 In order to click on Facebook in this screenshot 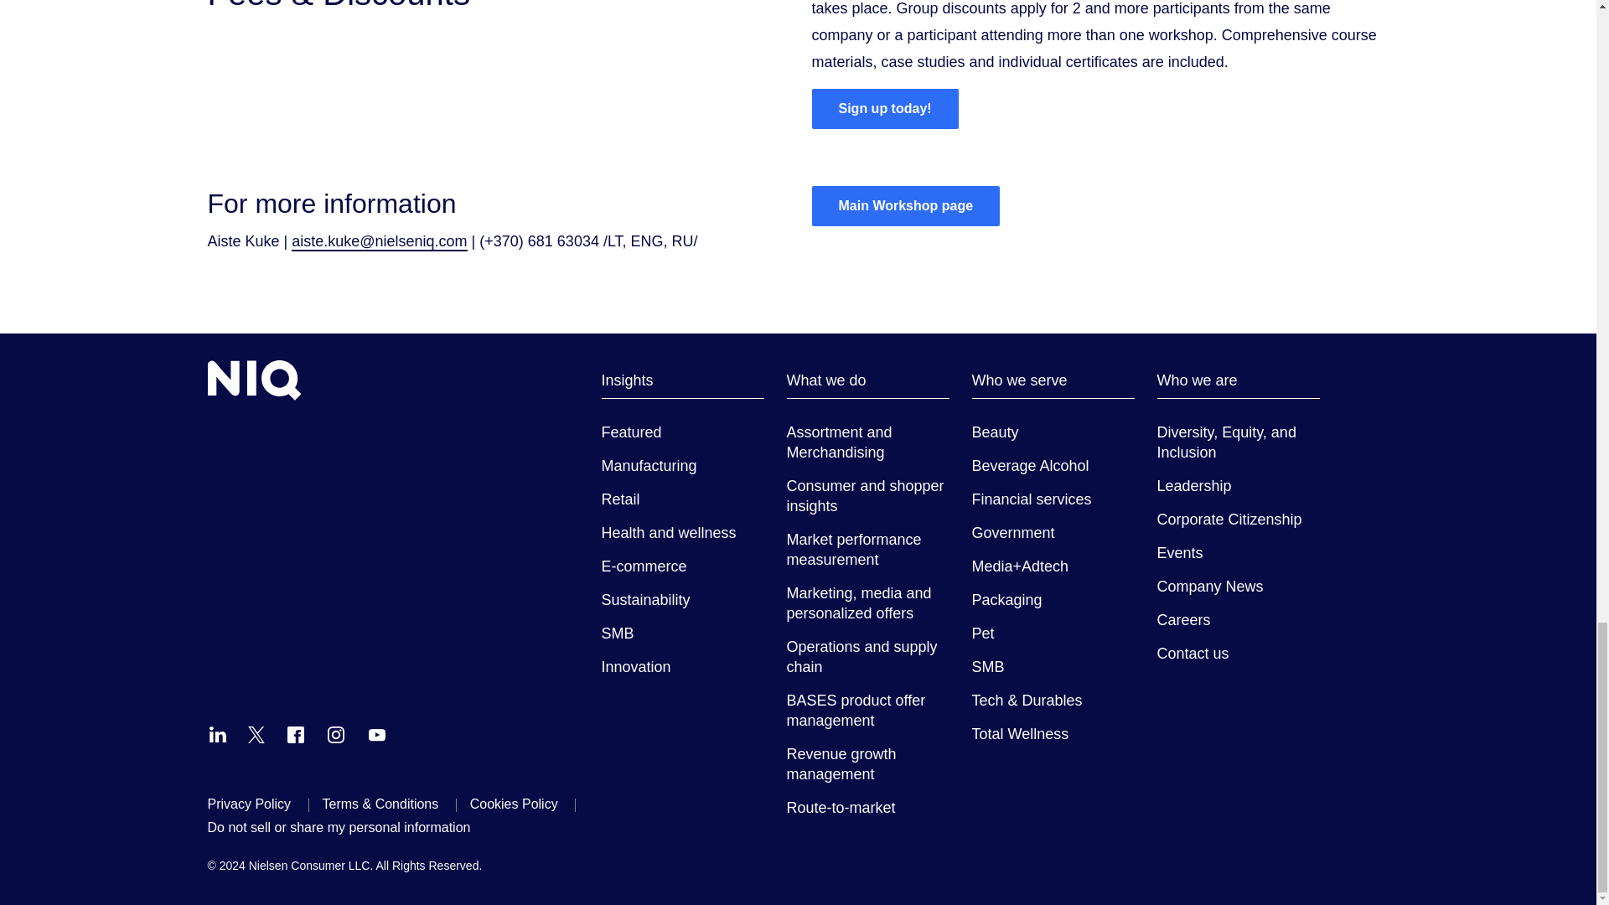, I will do `click(295, 734)`.